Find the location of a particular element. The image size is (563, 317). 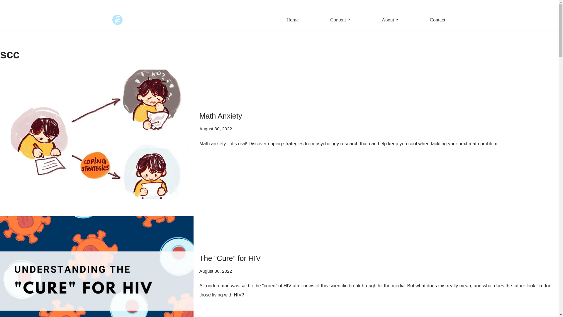

Contact is located at coordinates (437, 19).